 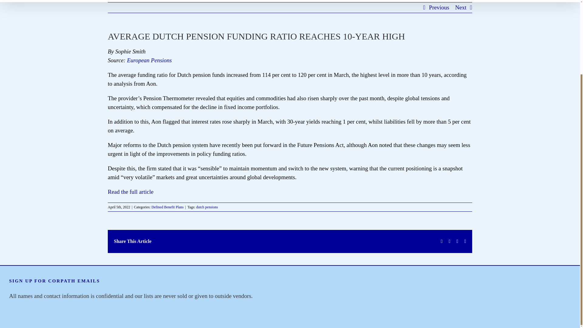 What do you see at coordinates (442, 241) in the screenshot?
I see `Facebook` at bounding box center [442, 241].